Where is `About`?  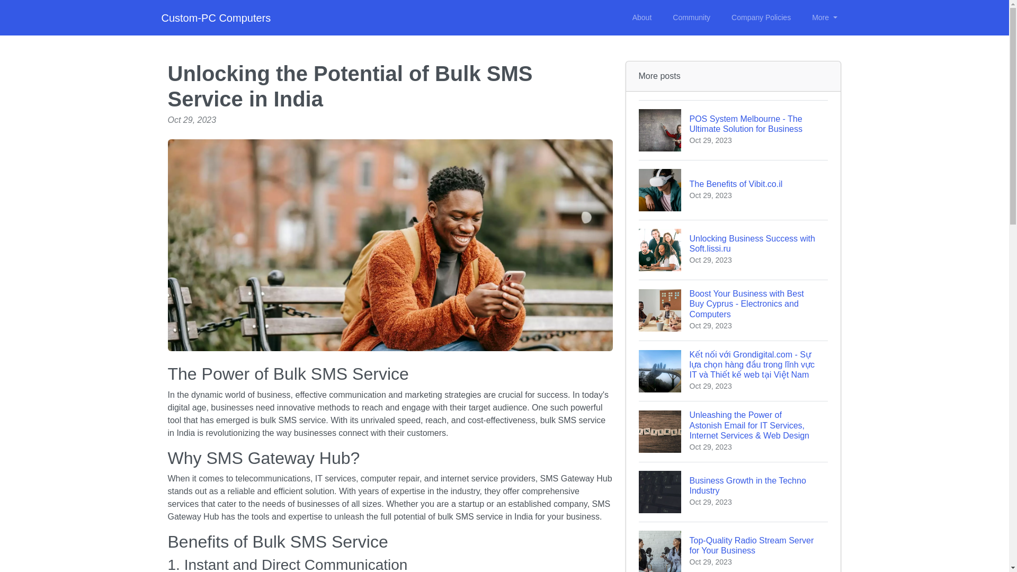
About is located at coordinates (642, 17).